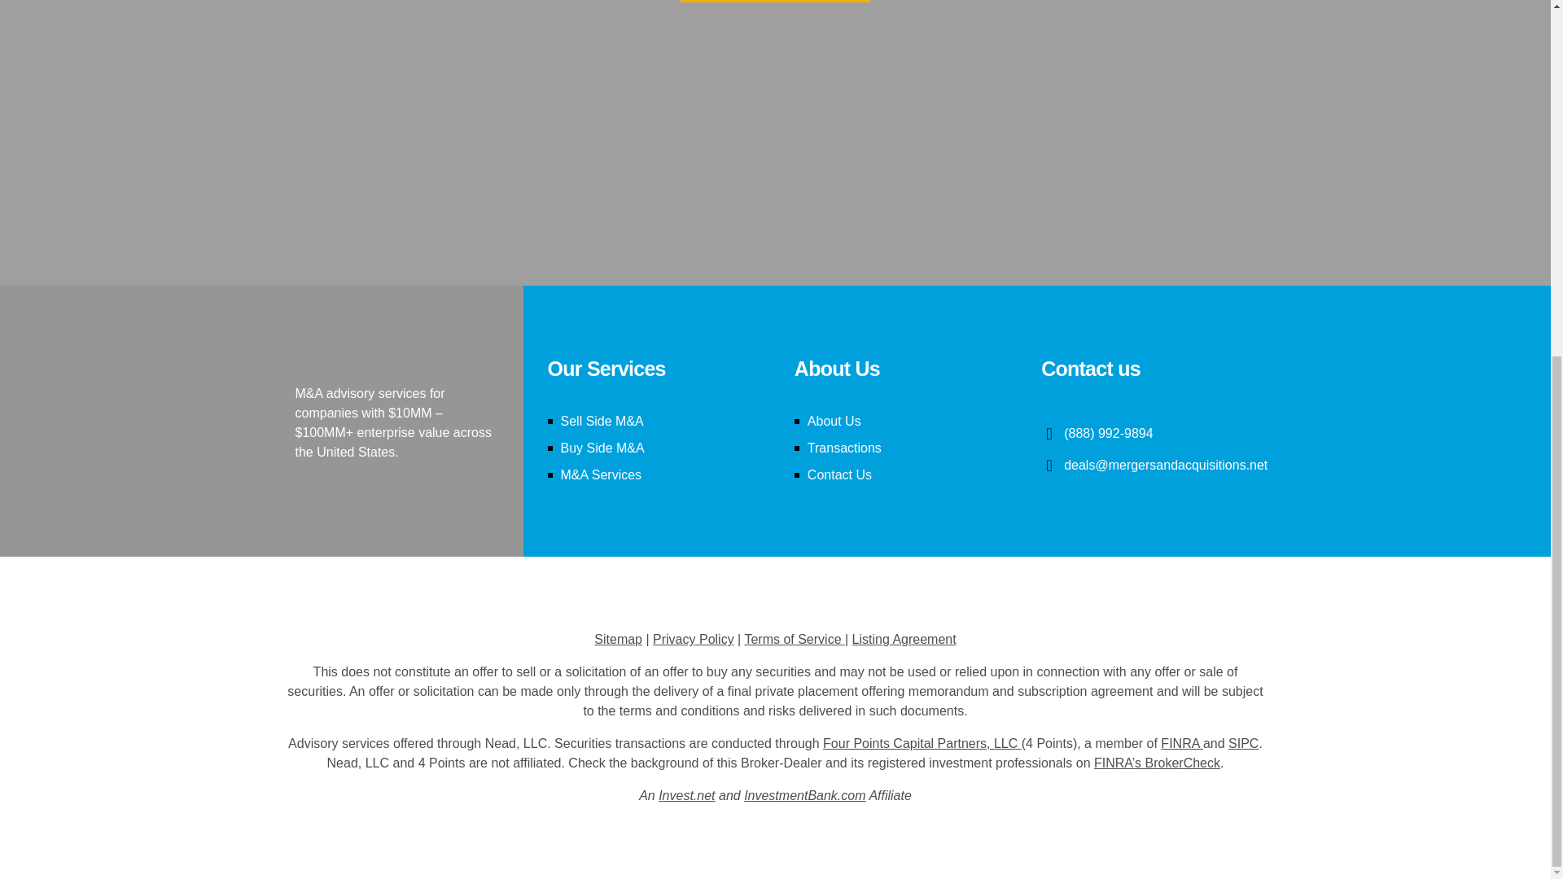 This screenshot has height=879, width=1563. I want to click on Transactions, so click(844, 448).